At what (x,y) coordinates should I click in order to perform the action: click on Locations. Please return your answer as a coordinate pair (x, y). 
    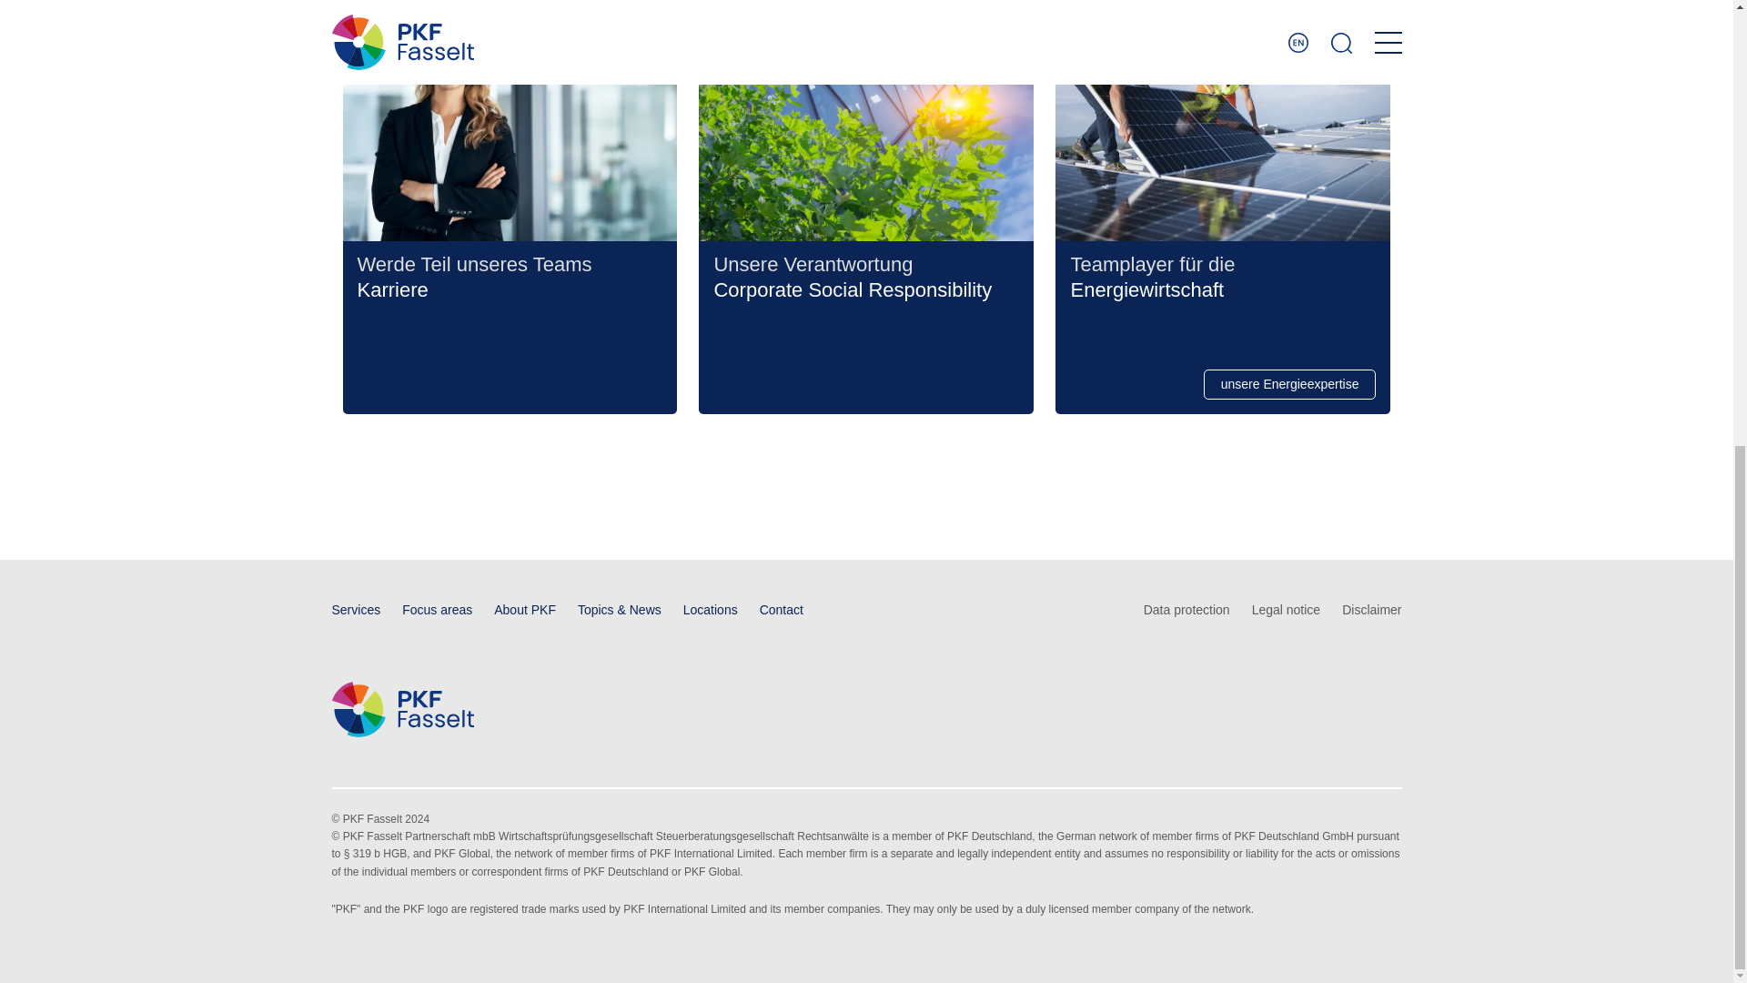
    Looking at the image, I should click on (710, 610).